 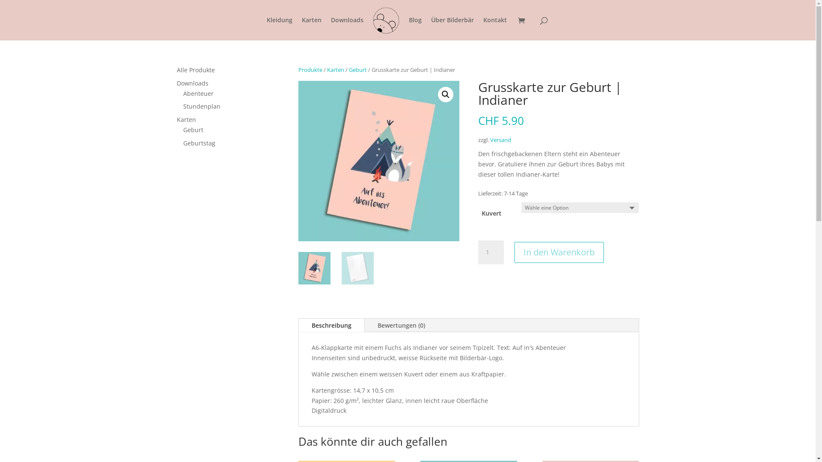 What do you see at coordinates (415, 29) in the screenshot?
I see `Blog` at bounding box center [415, 29].